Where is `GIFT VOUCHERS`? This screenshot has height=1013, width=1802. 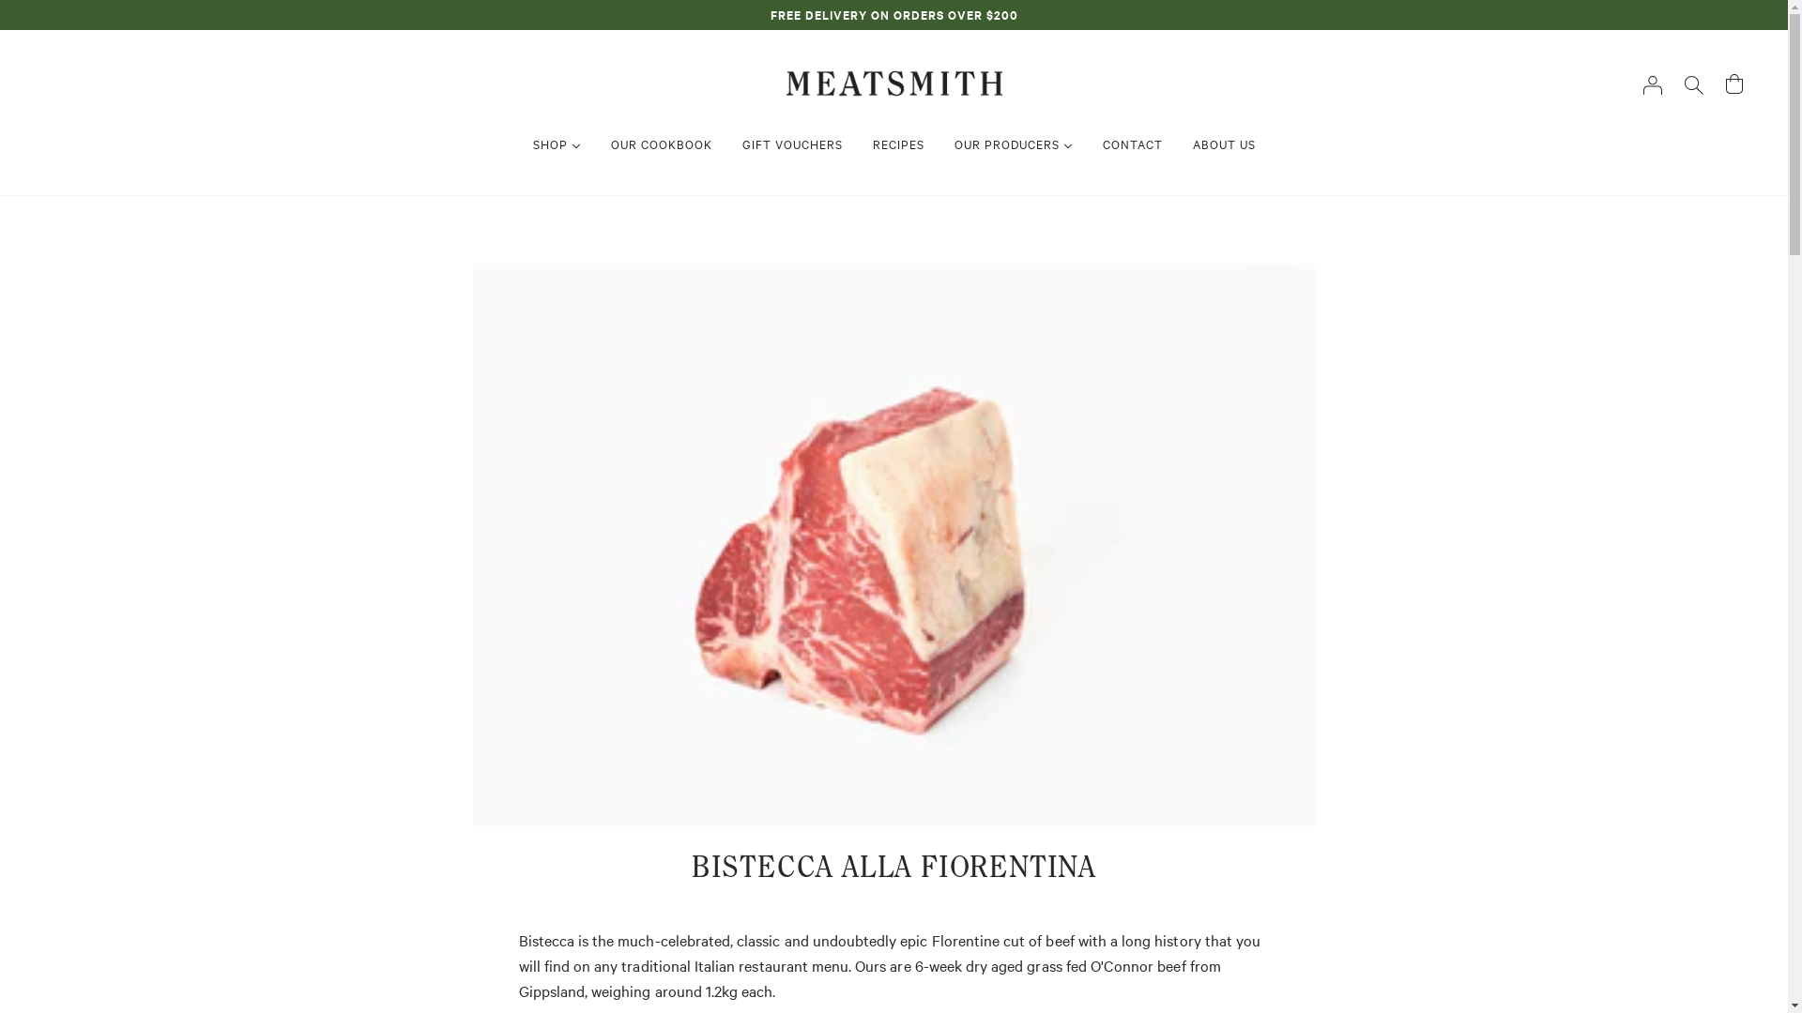 GIFT VOUCHERS is located at coordinates (792, 144).